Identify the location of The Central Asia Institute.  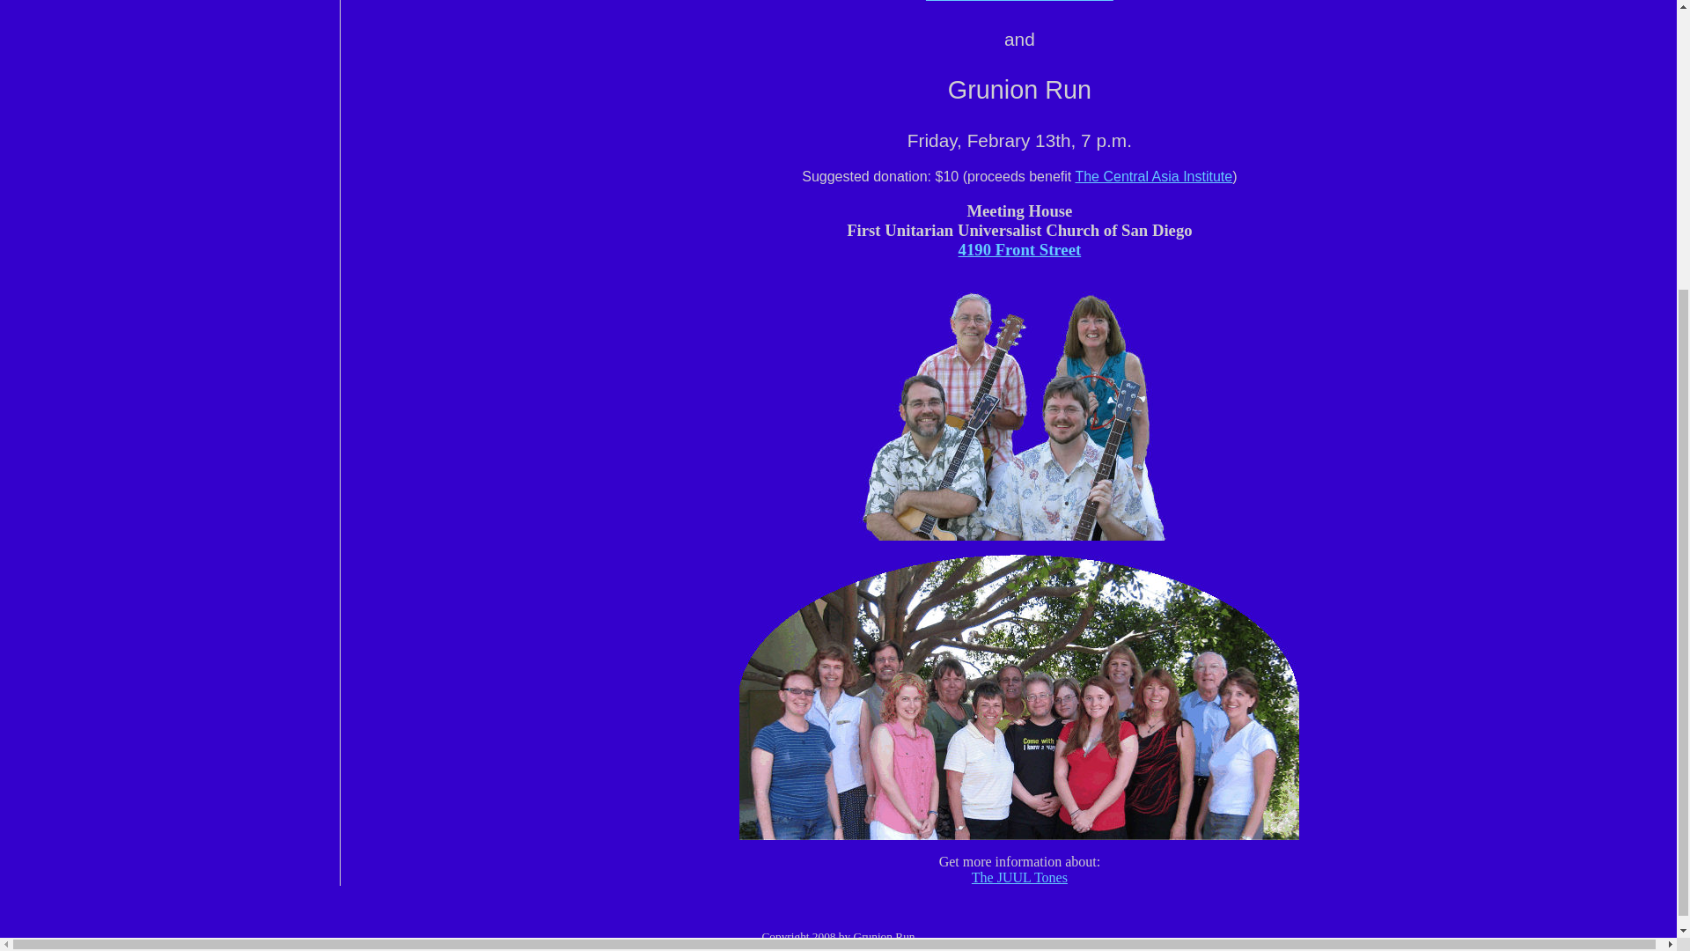
(1153, 176).